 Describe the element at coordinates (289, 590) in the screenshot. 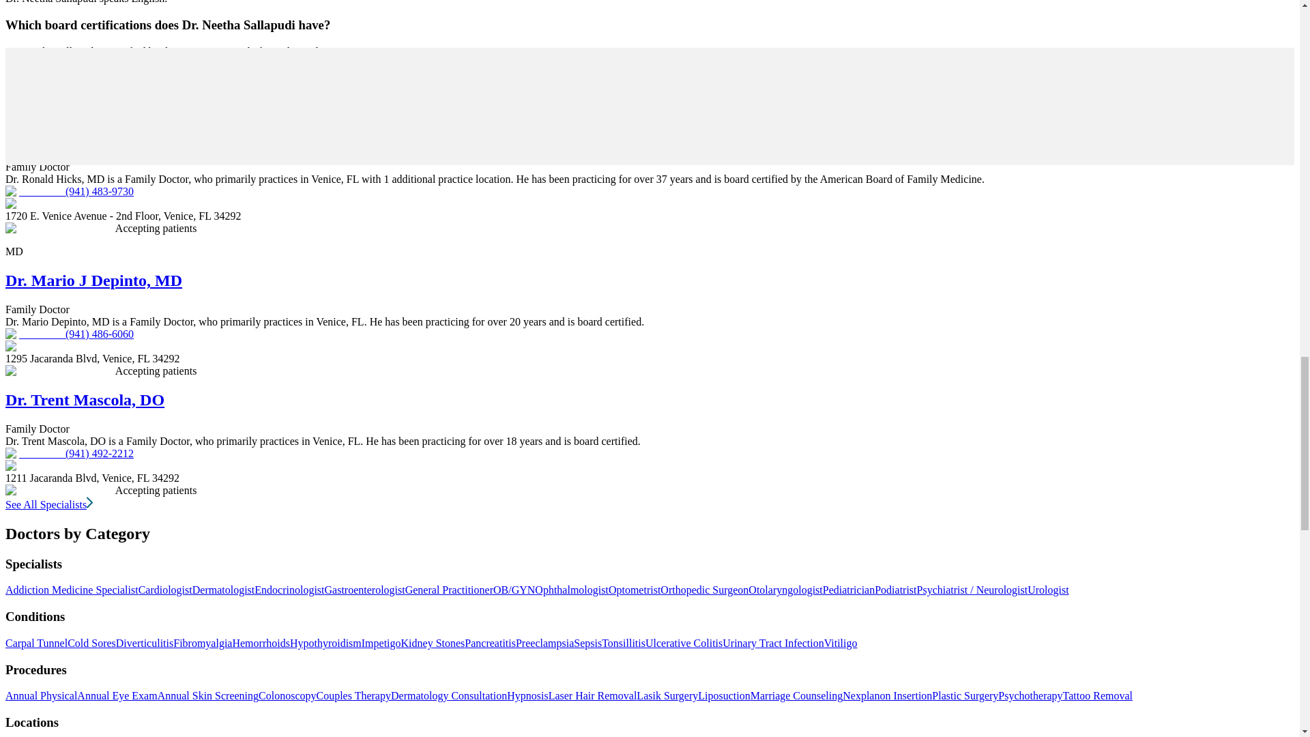

I see `Endocrinologist` at that location.